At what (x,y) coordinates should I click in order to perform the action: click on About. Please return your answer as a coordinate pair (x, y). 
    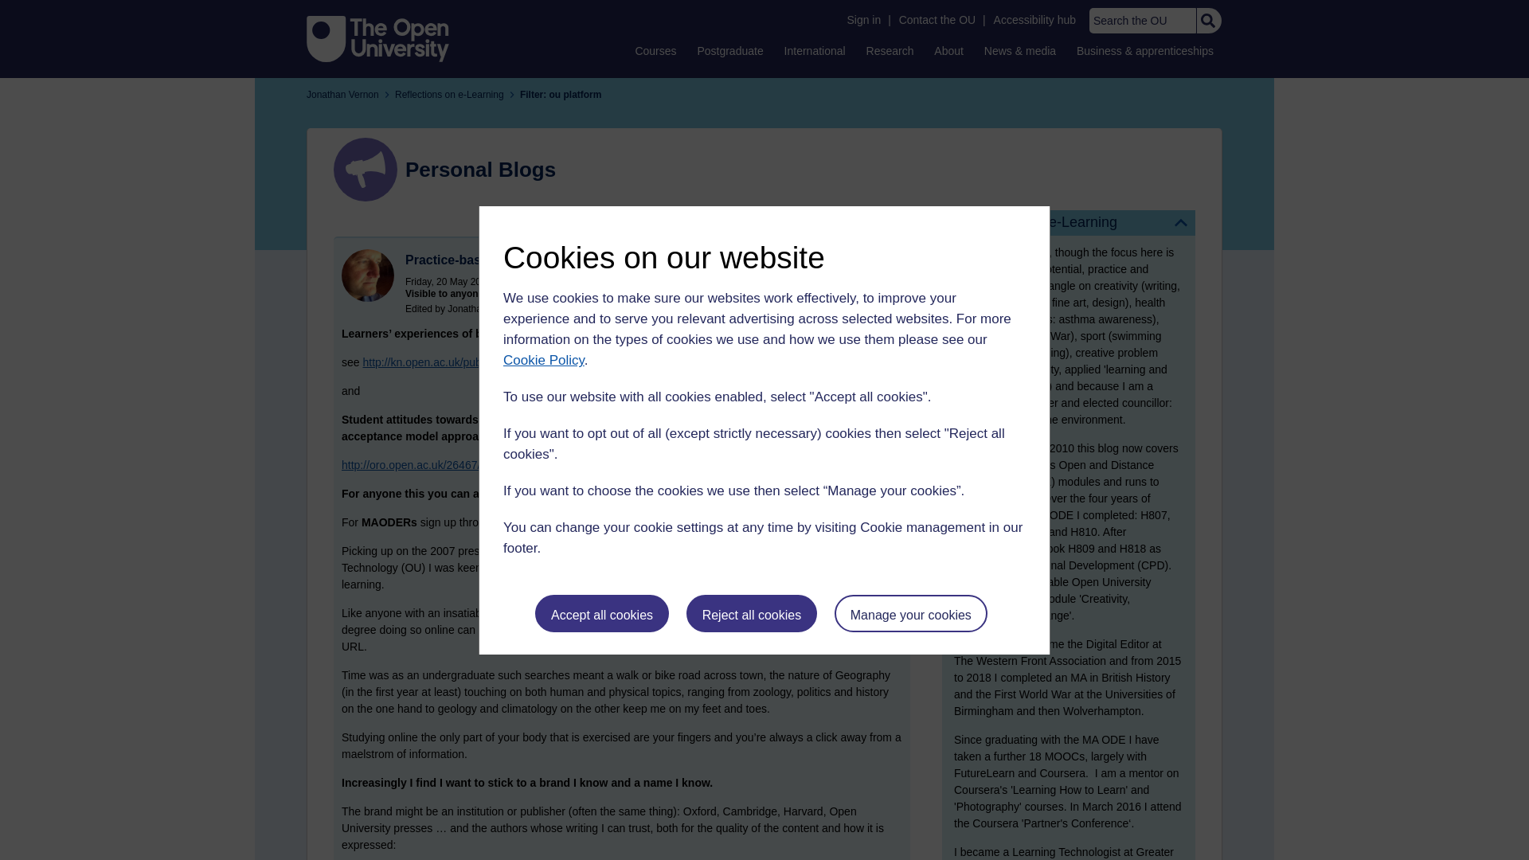
    Looking at the image, I should click on (948, 50).